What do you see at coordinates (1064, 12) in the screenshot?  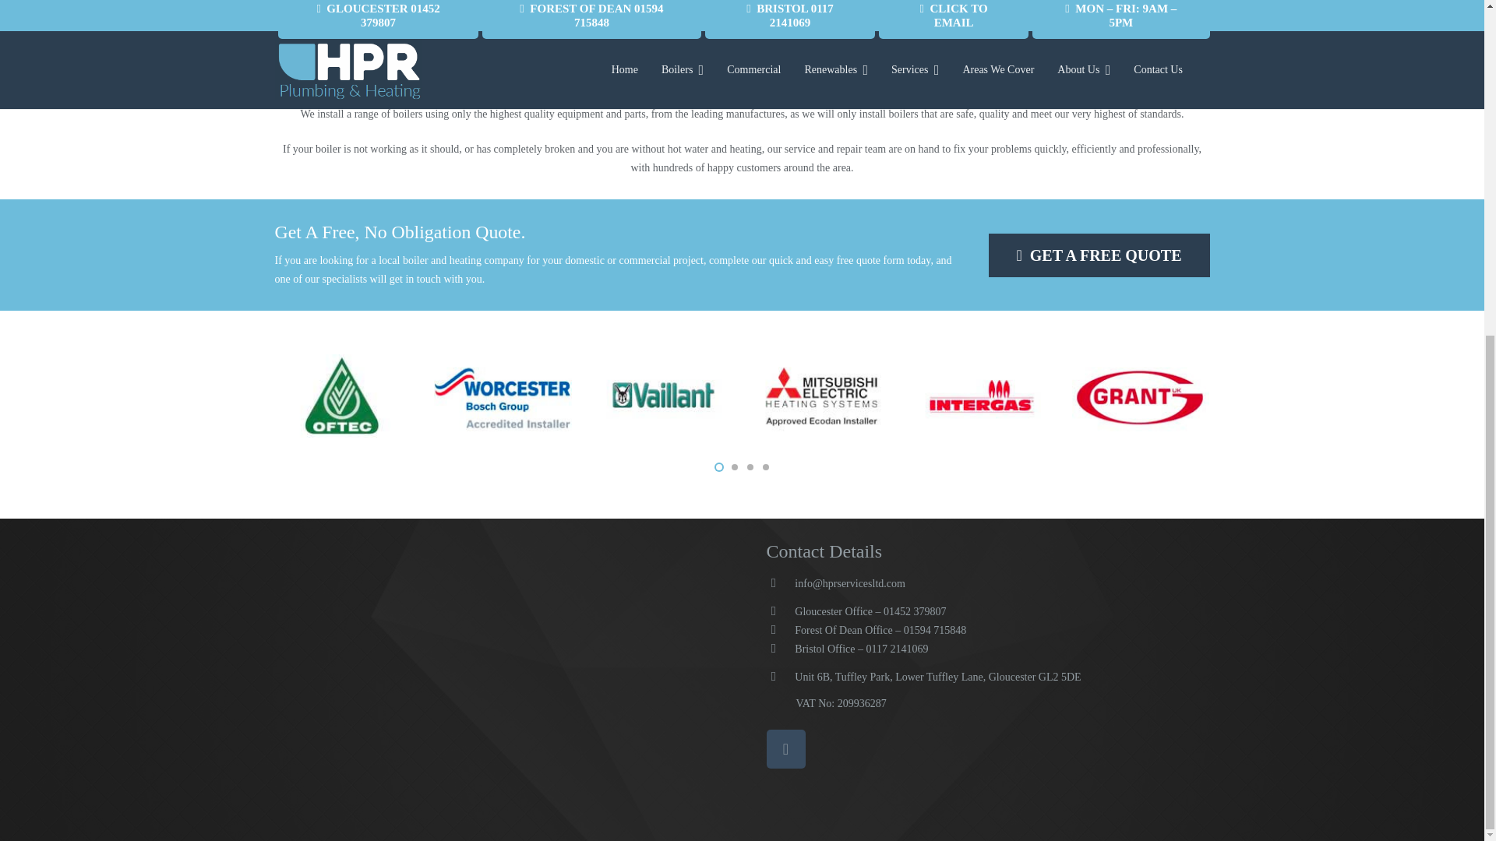 I see `Boiler Servicing Tewkesbury` at bounding box center [1064, 12].